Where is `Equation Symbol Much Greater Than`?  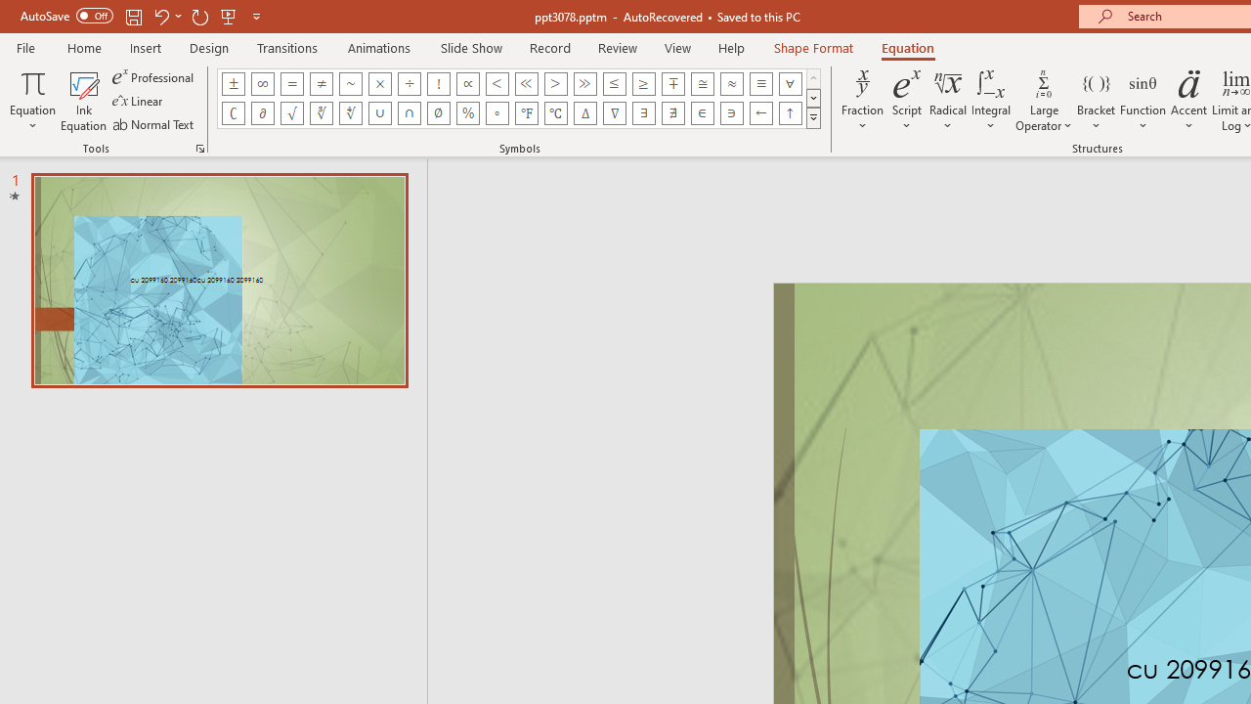
Equation Symbol Much Greater Than is located at coordinates (584, 84).